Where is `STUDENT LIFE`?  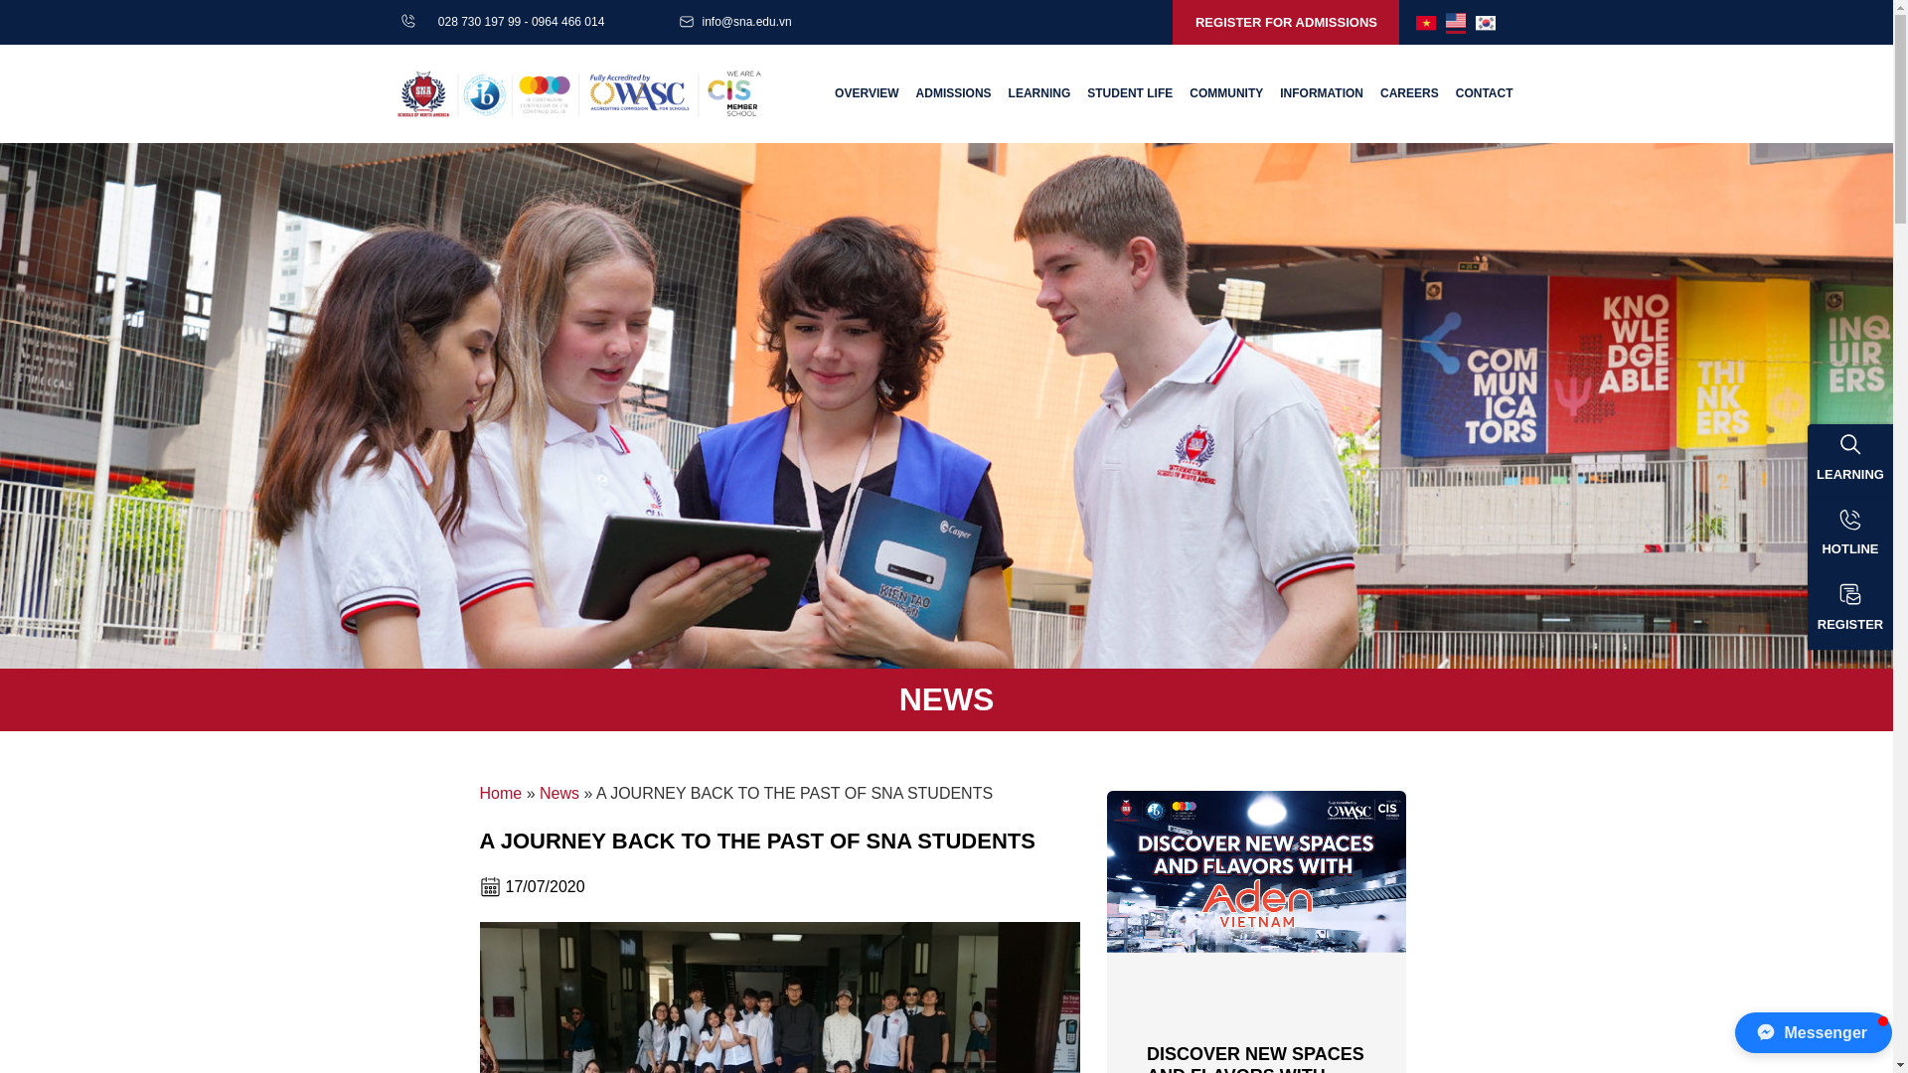 STUDENT LIFE is located at coordinates (1130, 93).